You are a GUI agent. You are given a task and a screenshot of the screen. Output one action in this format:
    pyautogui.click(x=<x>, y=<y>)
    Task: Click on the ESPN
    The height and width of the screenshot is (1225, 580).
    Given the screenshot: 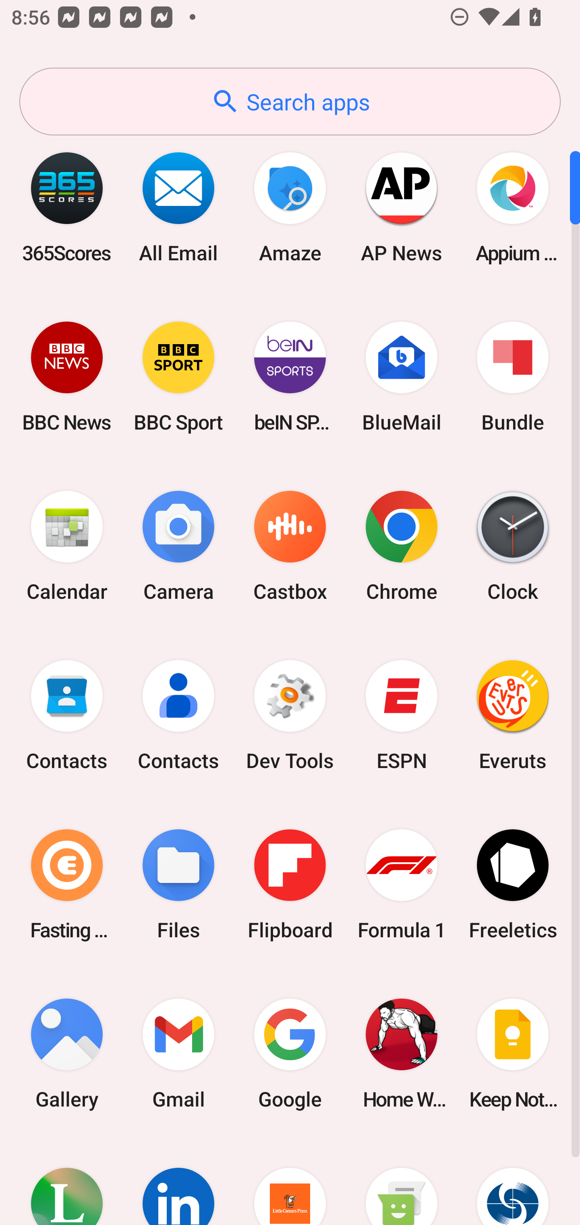 What is the action you would take?
    pyautogui.click(x=401, y=715)
    